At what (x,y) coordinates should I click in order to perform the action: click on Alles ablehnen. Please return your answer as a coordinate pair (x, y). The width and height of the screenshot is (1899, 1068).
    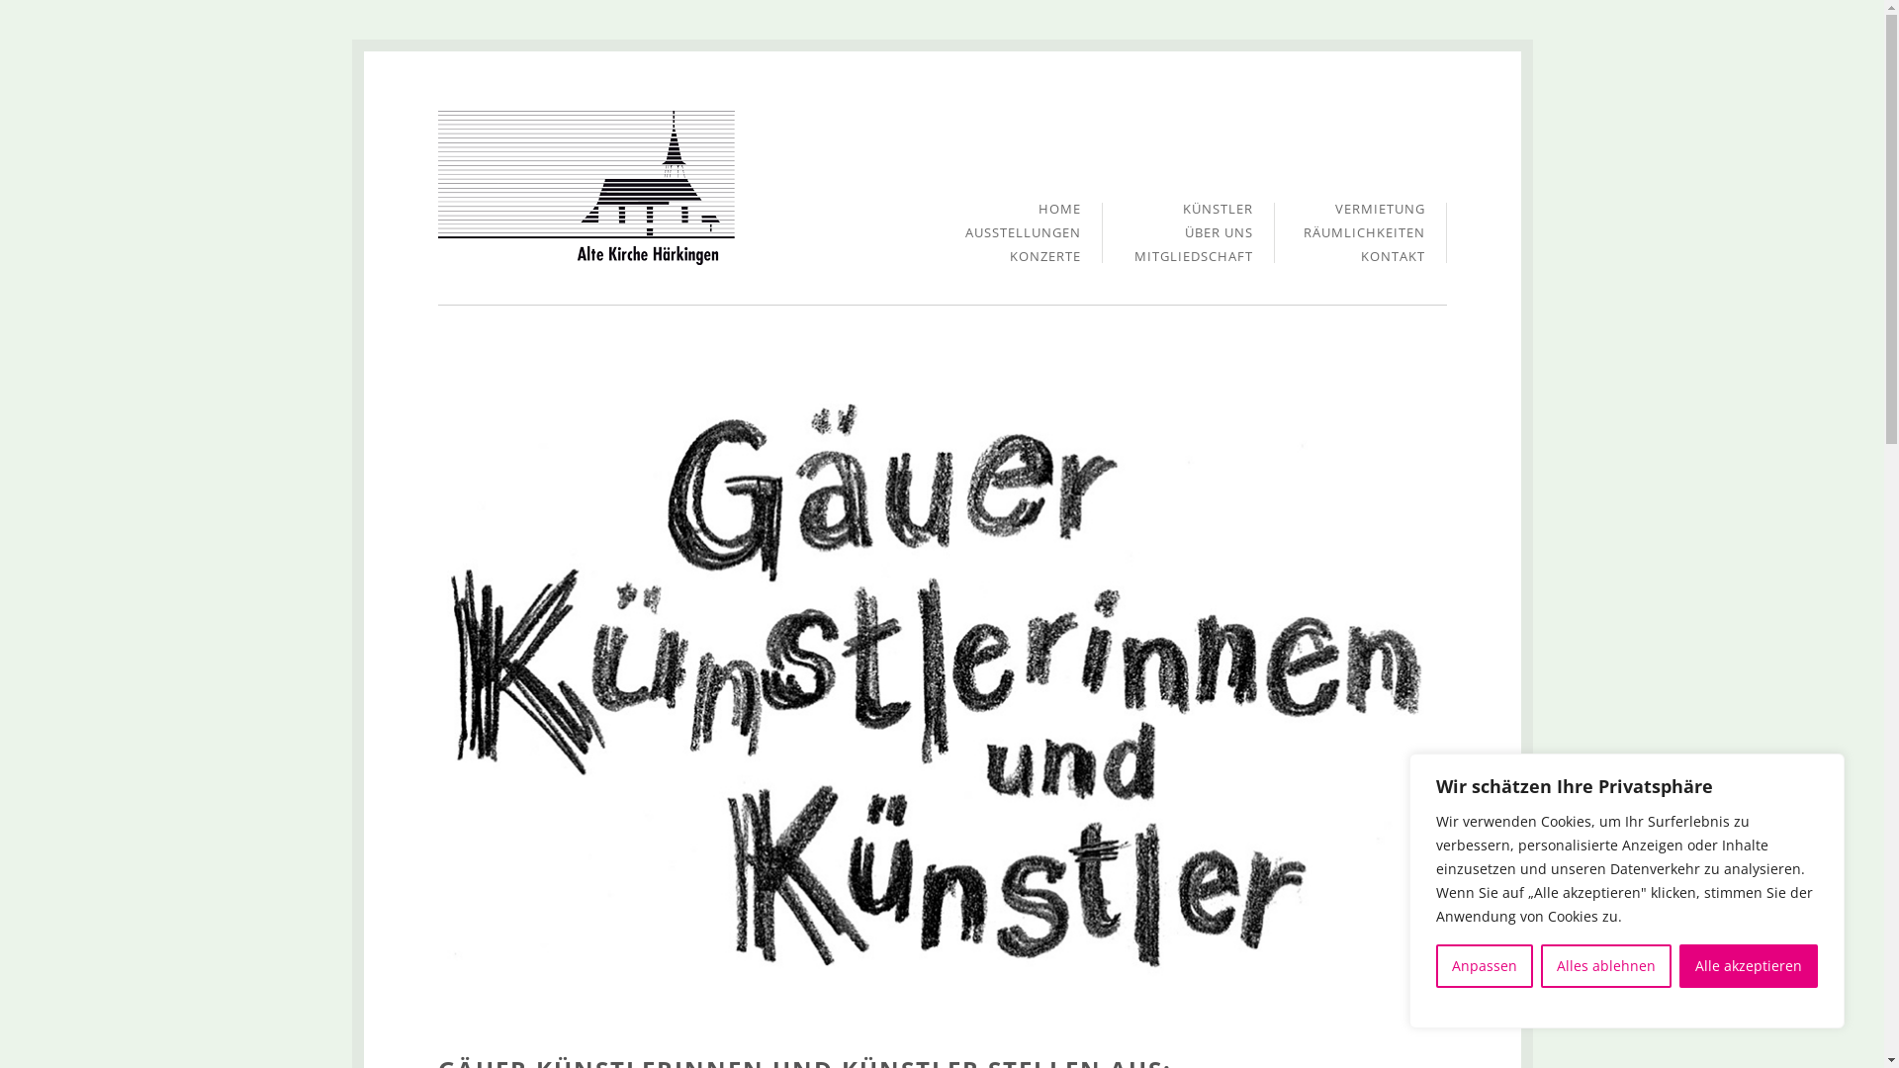
    Looking at the image, I should click on (1606, 966).